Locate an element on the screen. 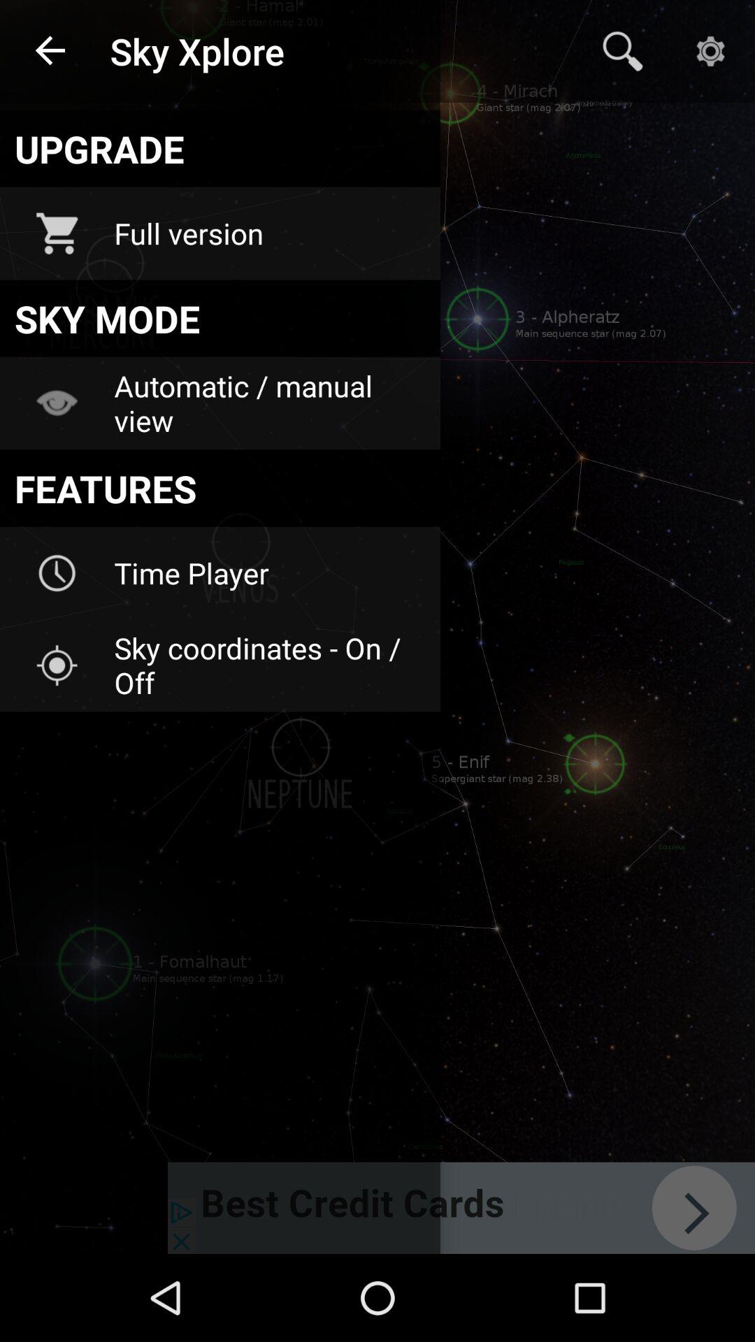 This screenshot has height=1342, width=755. tap the item next to the sky xplore icon is located at coordinates (51, 52).